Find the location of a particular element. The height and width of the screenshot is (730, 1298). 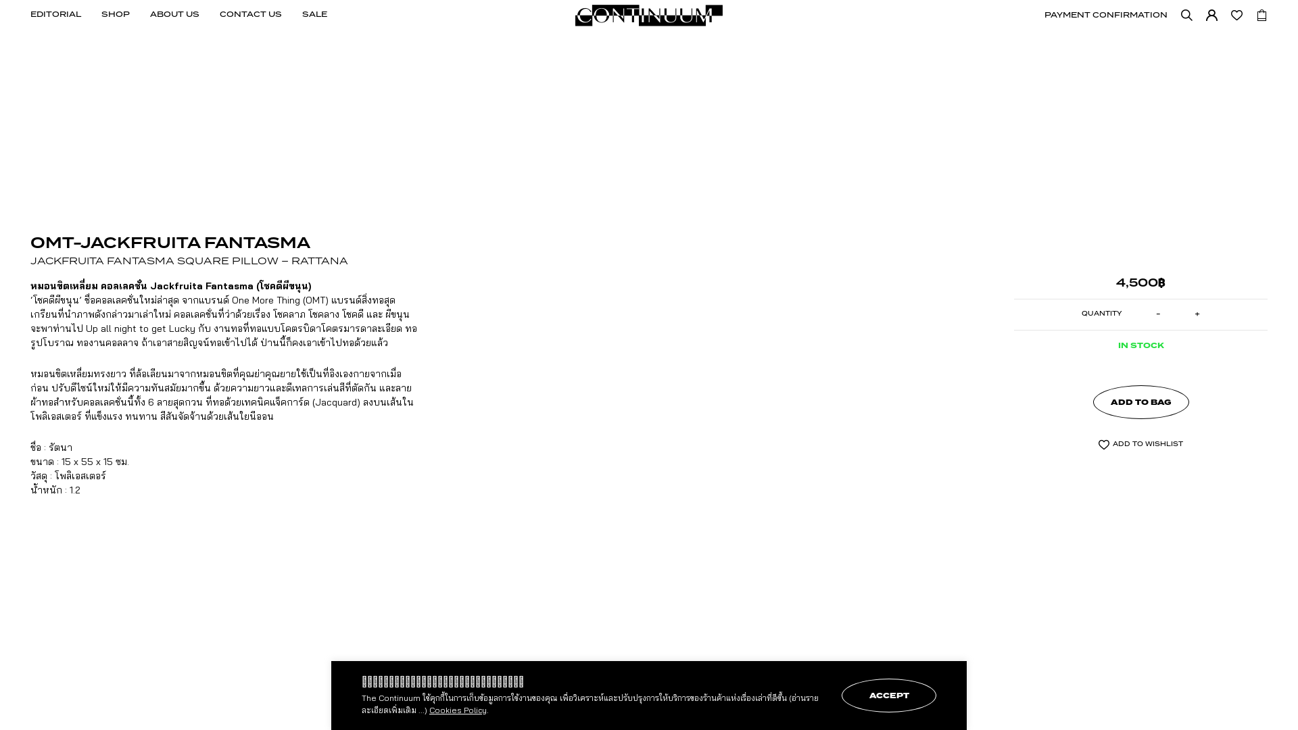

+ is located at coordinates (1191, 314).